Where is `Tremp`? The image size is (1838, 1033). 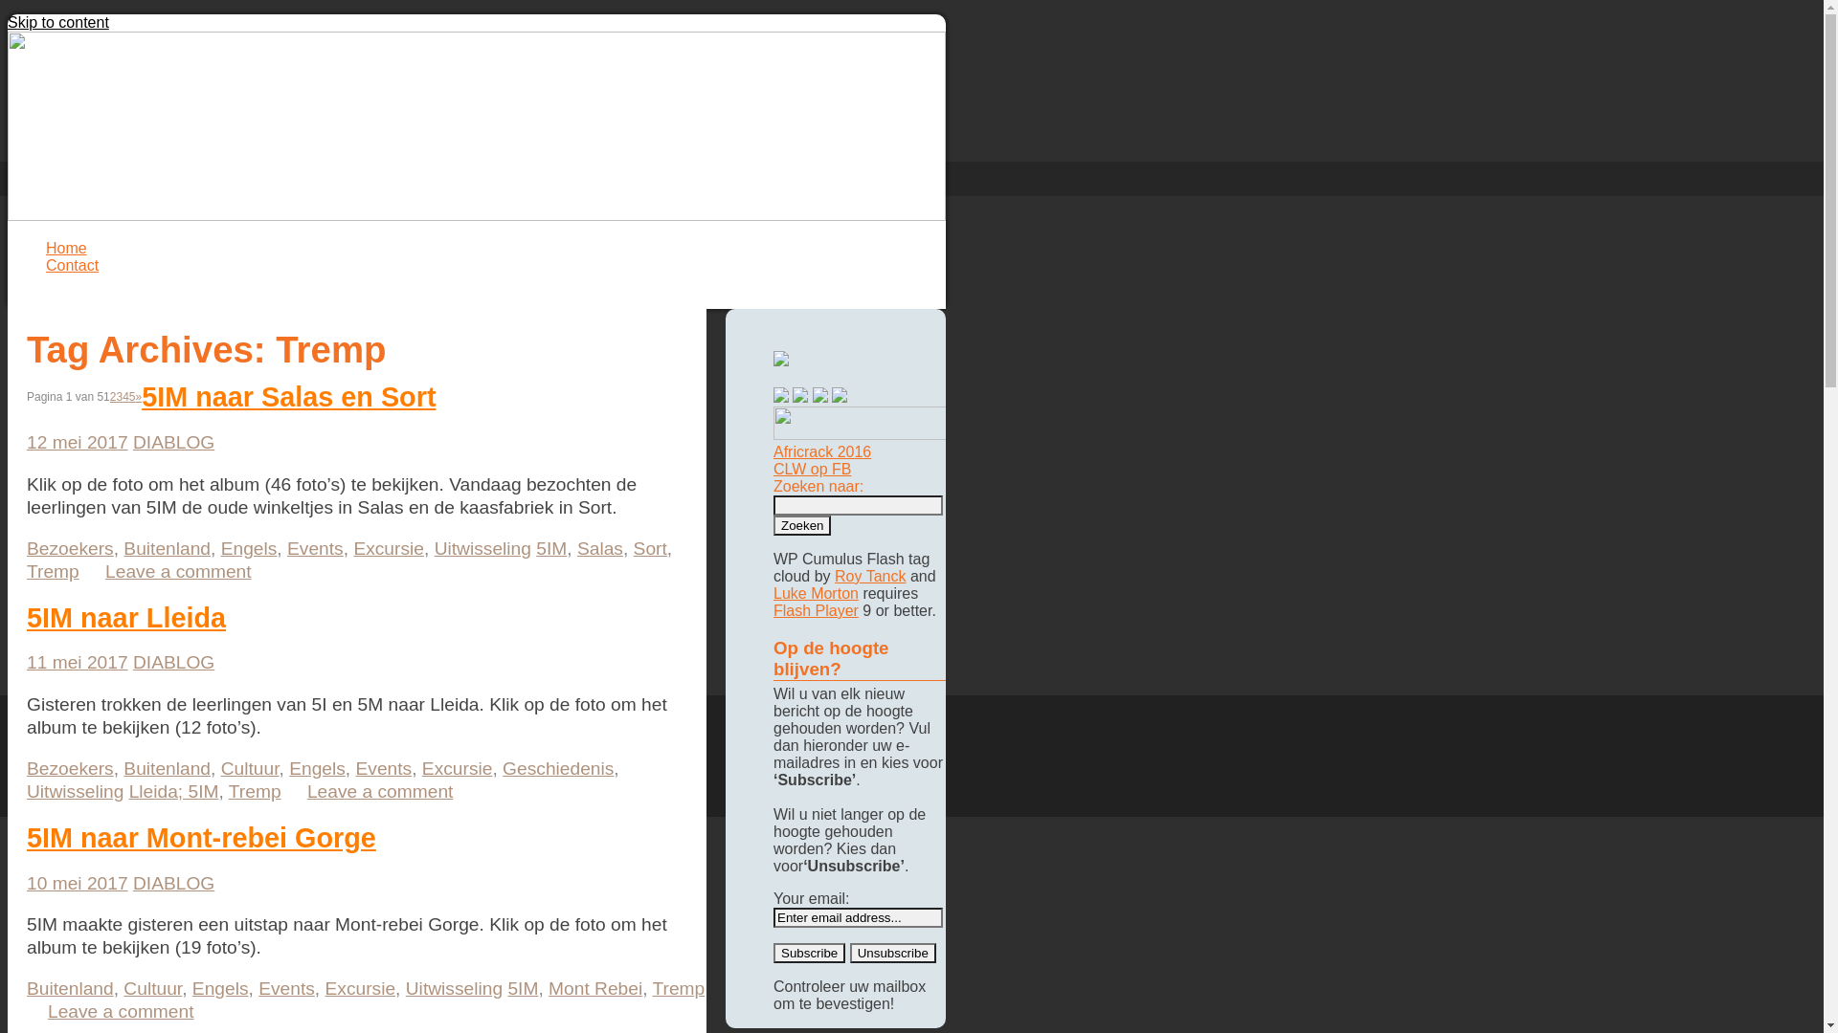 Tremp is located at coordinates (54, 572).